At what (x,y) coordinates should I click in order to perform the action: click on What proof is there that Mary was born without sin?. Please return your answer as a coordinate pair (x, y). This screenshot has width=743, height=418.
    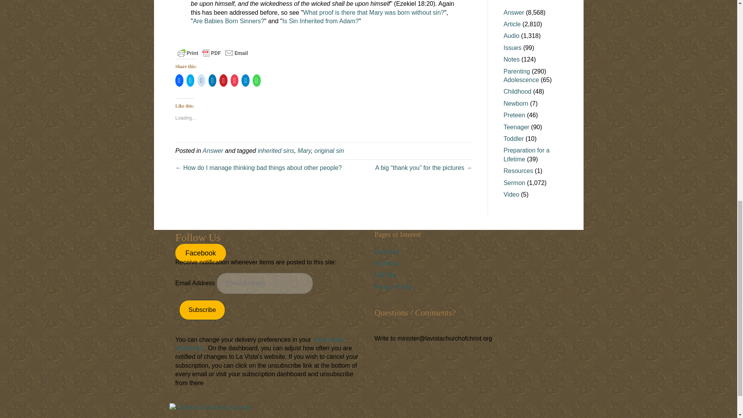
    Looking at the image, I should click on (374, 12).